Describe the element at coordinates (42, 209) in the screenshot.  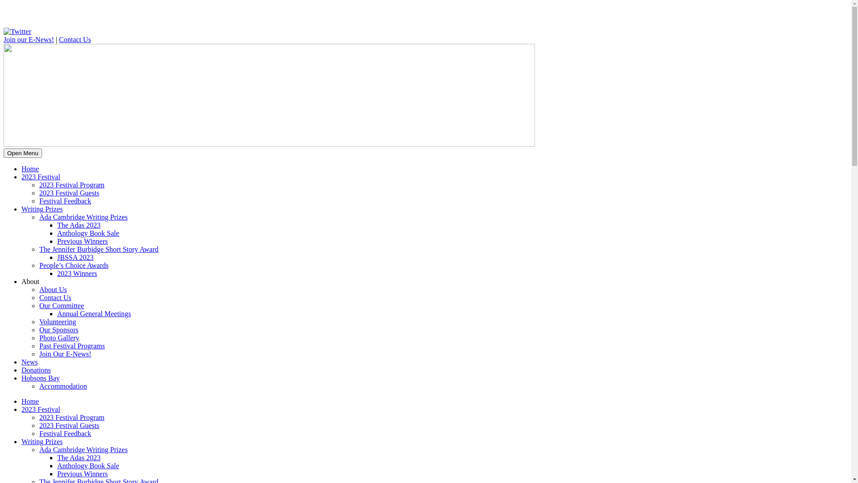
I see `Writing Prizes` at that location.